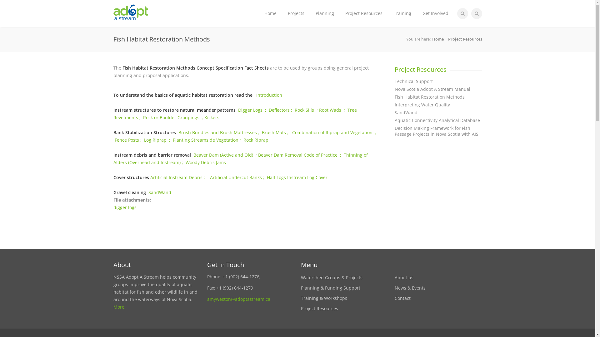  I want to click on Planning, so click(325, 13).